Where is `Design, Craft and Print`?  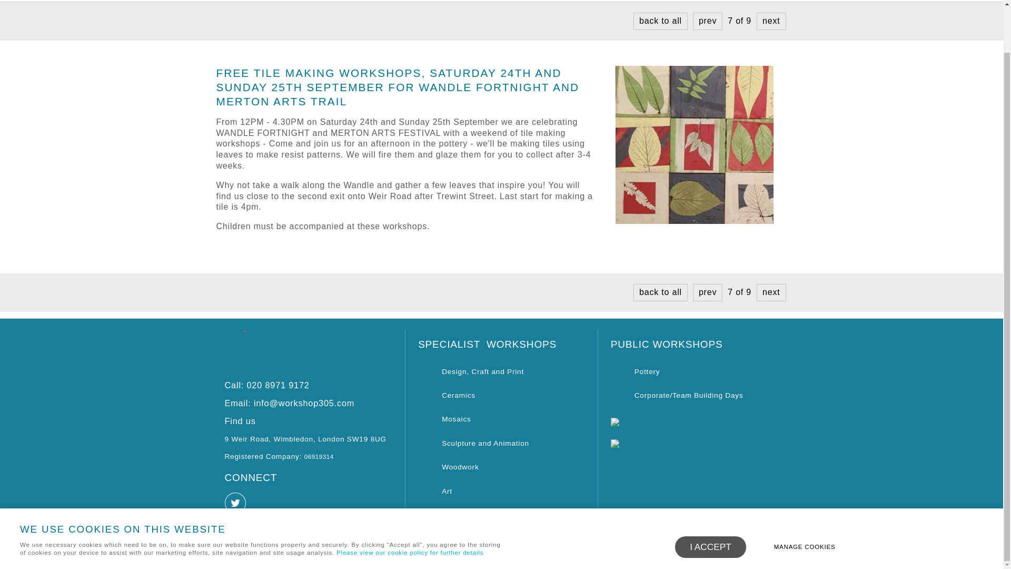
Design, Craft and Print is located at coordinates (471, 371).